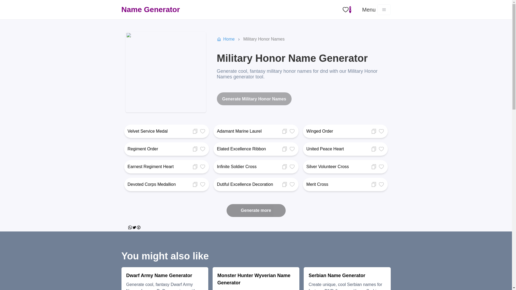 The height and width of the screenshot is (290, 516). I want to click on Home, so click(229, 39).